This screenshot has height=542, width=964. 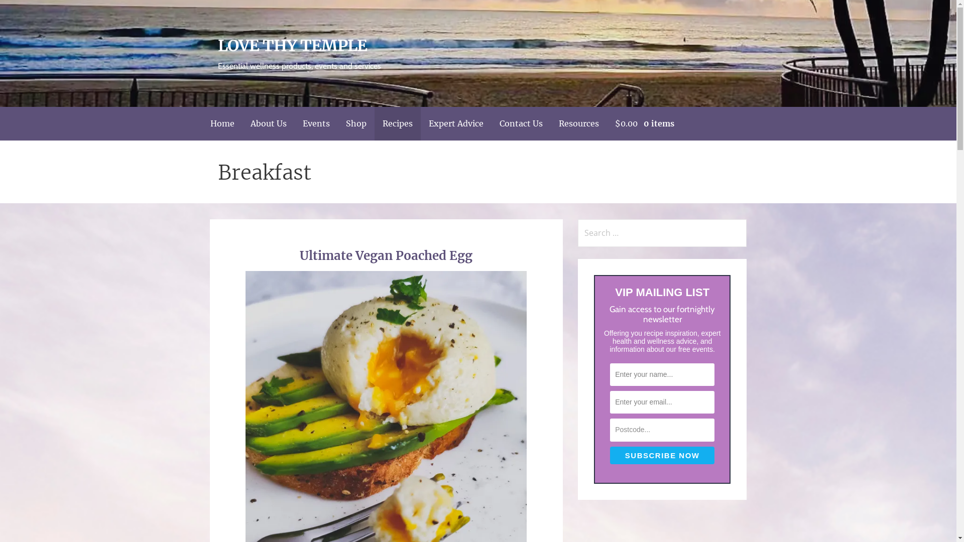 I want to click on Recipes, so click(x=398, y=123).